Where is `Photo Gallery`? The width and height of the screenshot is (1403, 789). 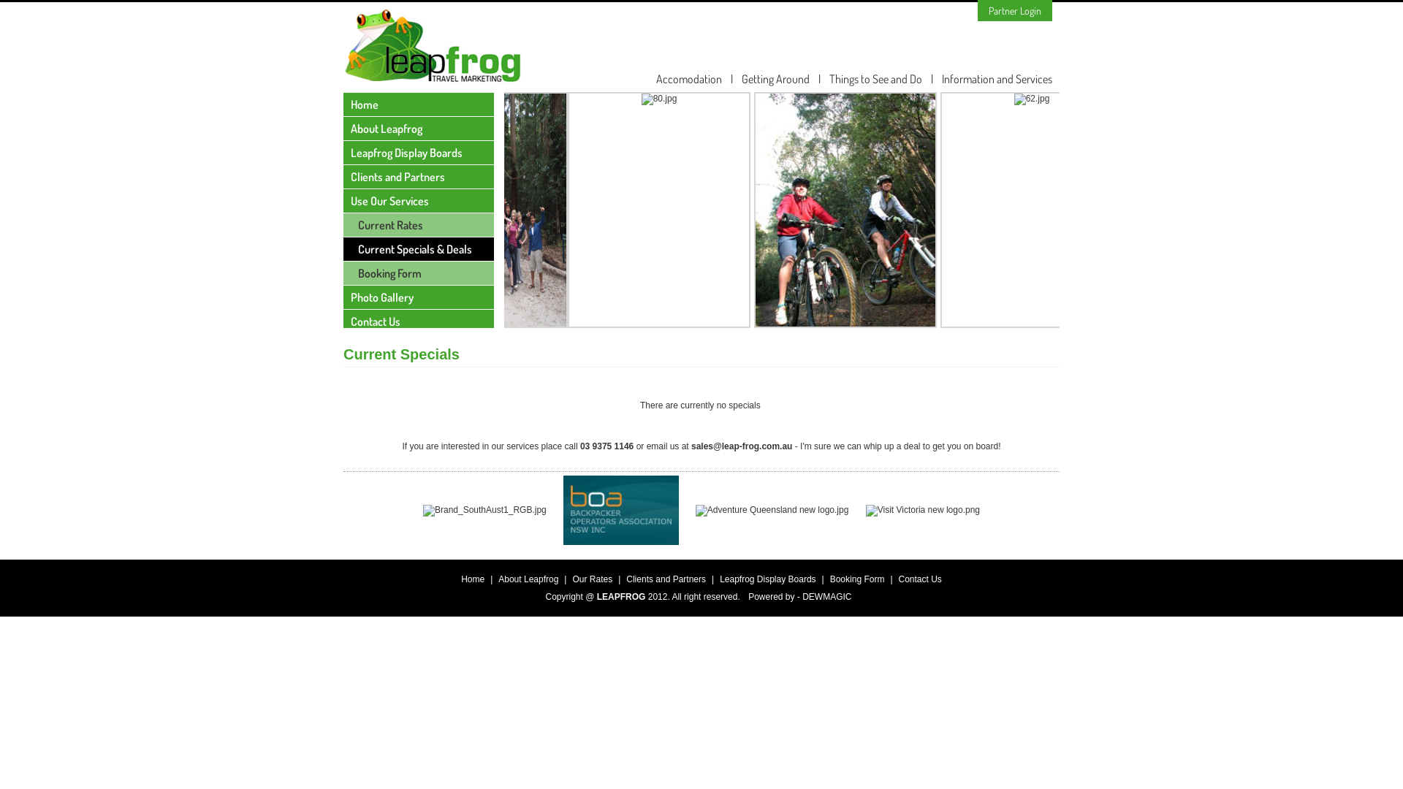 Photo Gallery is located at coordinates (419, 297).